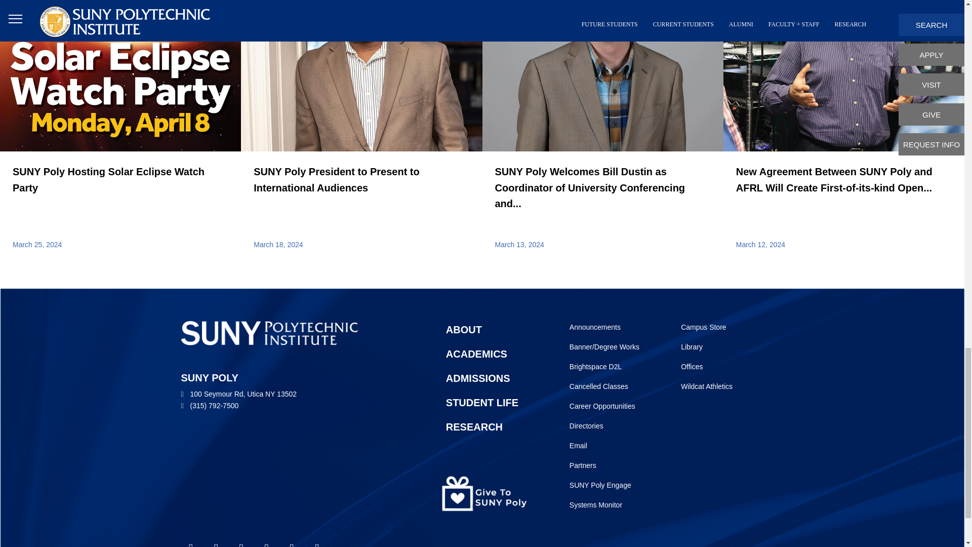  What do you see at coordinates (492, 425) in the screenshot?
I see `ADMISSIONS` at bounding box center [492, 425].